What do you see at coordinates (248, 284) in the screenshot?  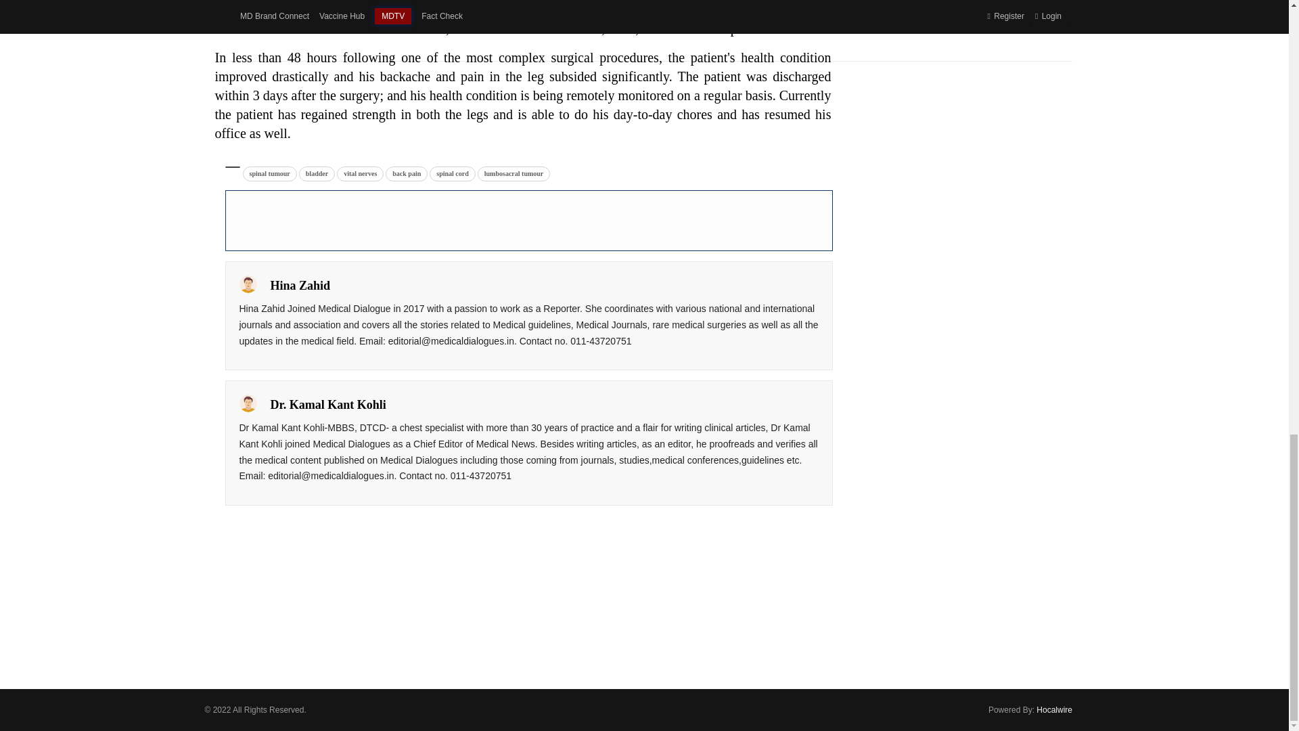 I see `Hina Zahid` at bounding box center [248, 284].